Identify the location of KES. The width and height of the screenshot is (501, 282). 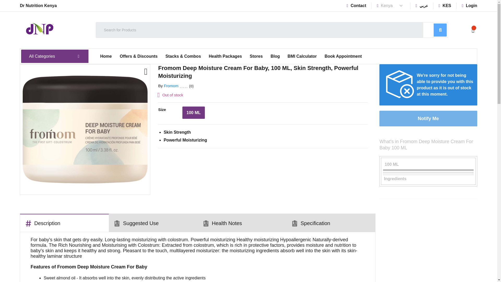
(445, 5).